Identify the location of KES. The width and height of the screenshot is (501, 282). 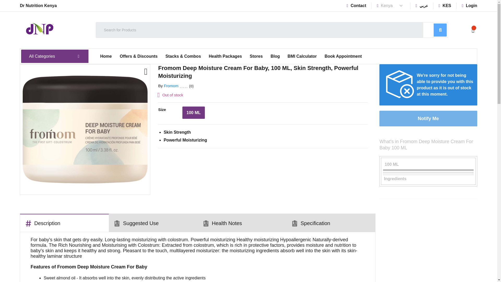
(445, 5).